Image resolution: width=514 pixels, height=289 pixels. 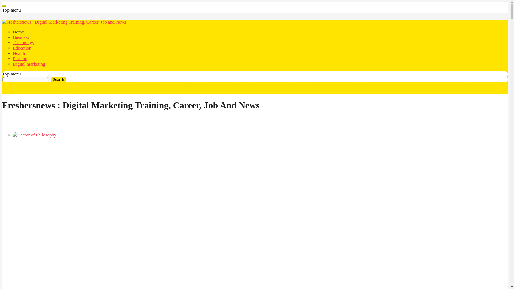 I want to click on Fashion, so click(x=20, y=58).